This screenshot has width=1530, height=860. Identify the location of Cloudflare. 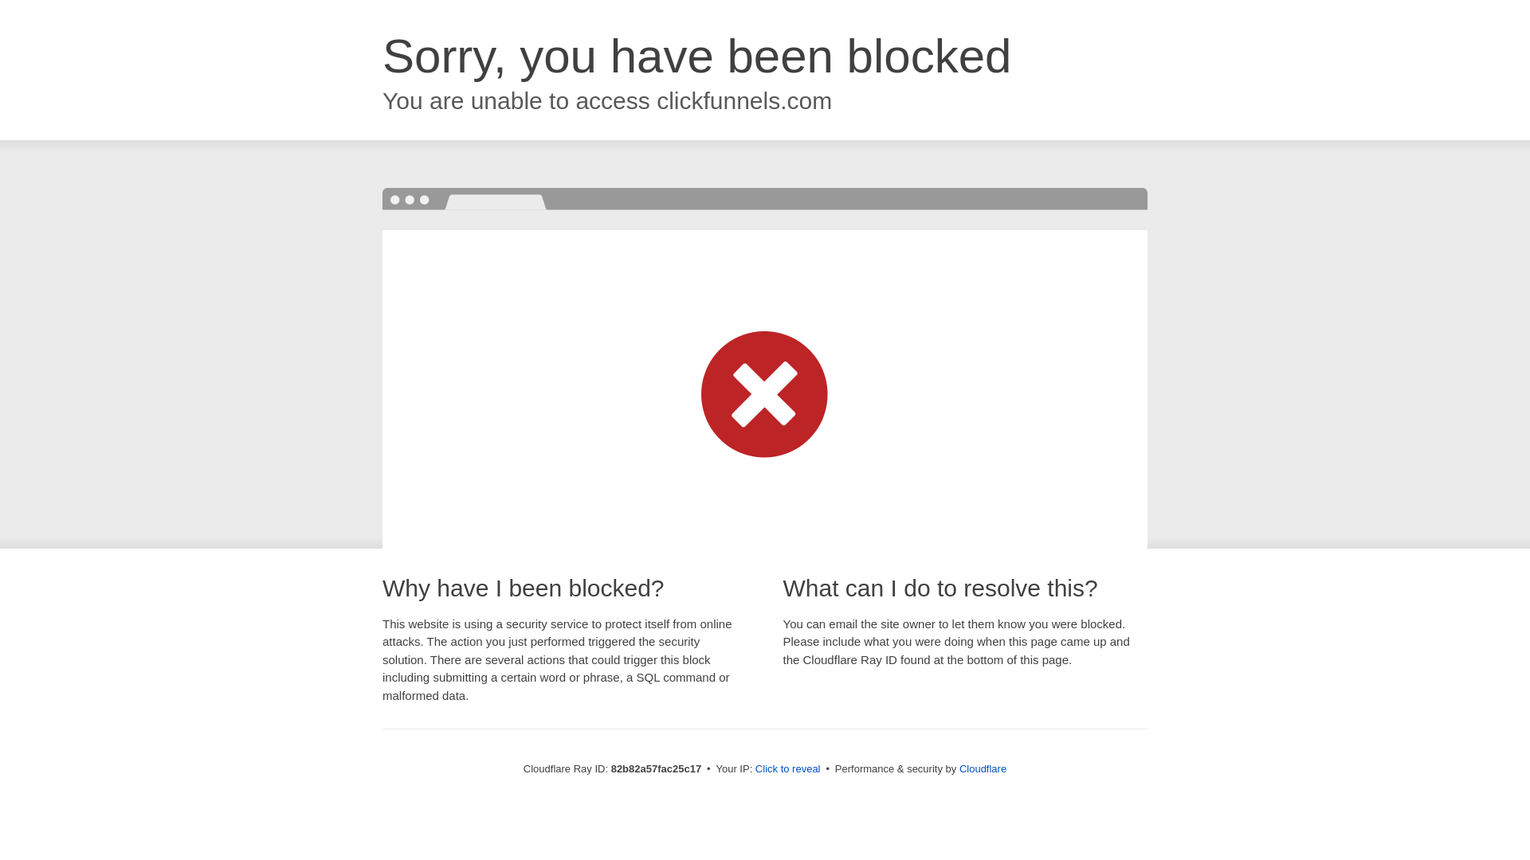
(983, 769).